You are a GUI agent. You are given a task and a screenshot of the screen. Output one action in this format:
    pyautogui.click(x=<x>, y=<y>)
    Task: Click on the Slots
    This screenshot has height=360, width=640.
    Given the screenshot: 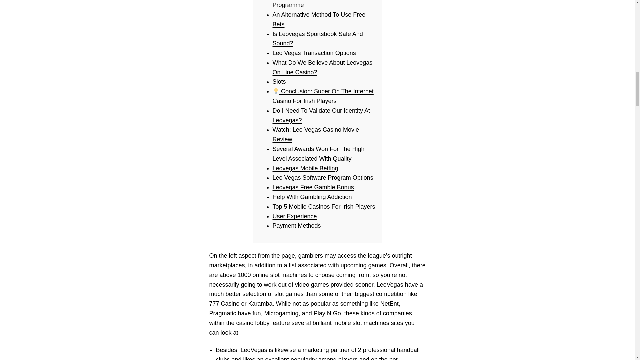 What is the action you would take?
    pyautogui.click(x=279, y=81)
    